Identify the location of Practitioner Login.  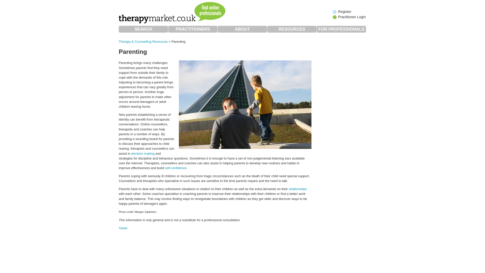
(349, 17).